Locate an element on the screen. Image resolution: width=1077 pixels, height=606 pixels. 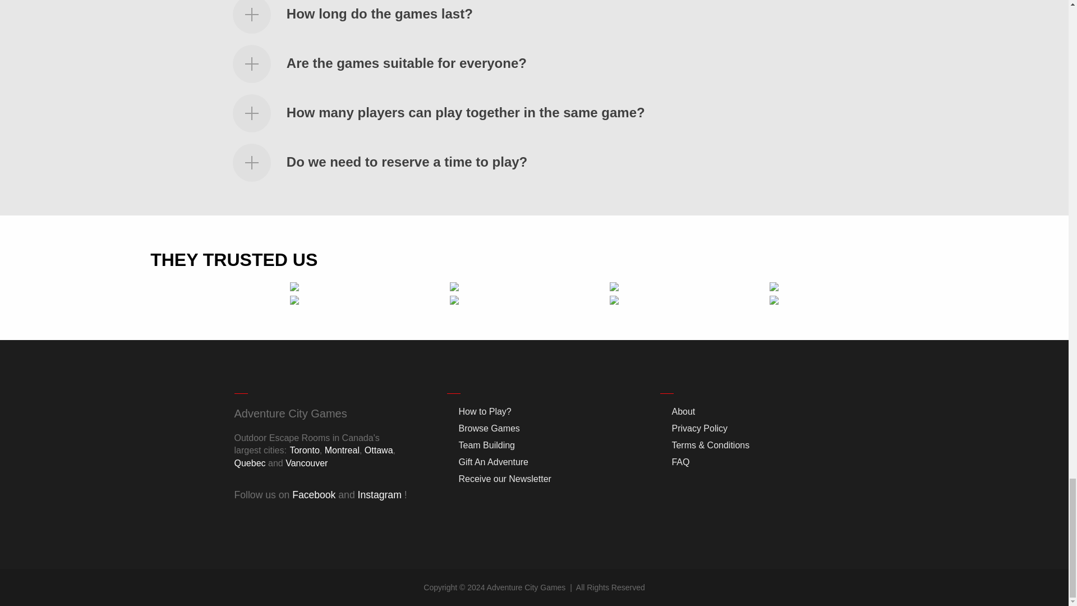
How long do the games last? is located at coordinates (379, 13).